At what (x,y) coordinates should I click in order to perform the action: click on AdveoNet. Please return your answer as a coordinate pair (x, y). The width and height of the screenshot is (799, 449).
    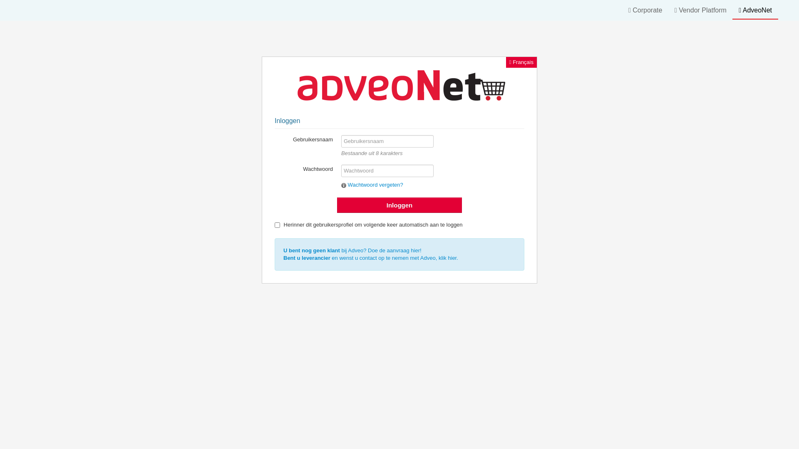
    Looking at the image, I should click on (755, 10).